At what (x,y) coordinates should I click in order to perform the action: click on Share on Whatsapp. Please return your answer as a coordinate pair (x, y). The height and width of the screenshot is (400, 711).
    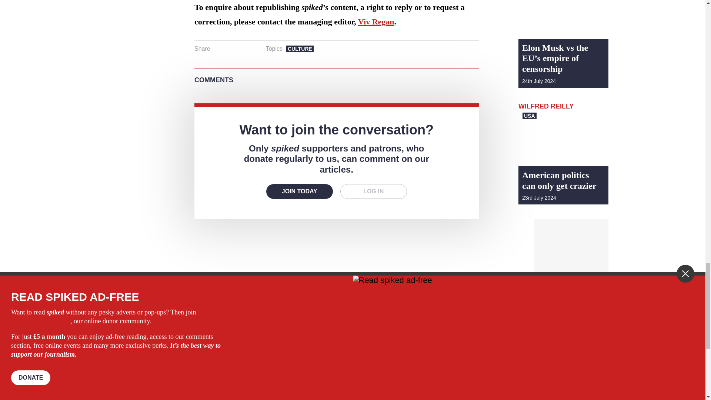
    Looking at the image, I should click on (241, 49).